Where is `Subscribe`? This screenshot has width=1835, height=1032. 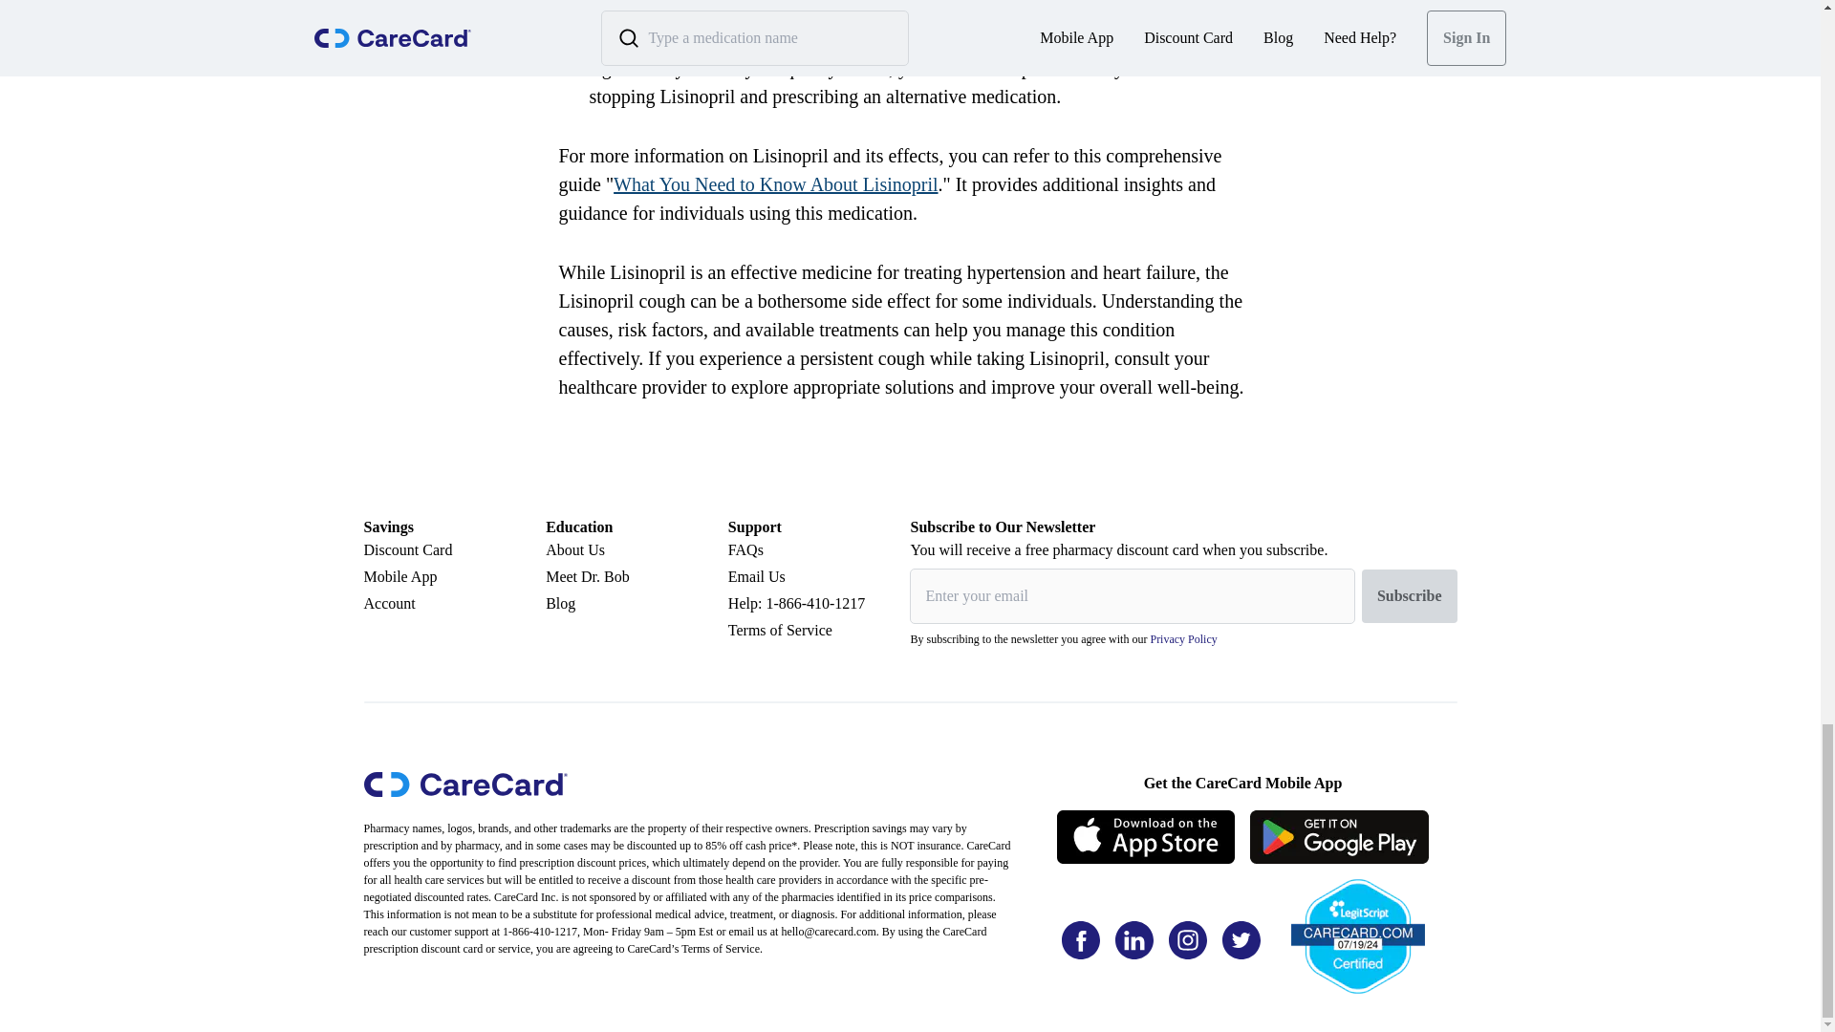 Subscribe is located at coordinates (1409, 596).